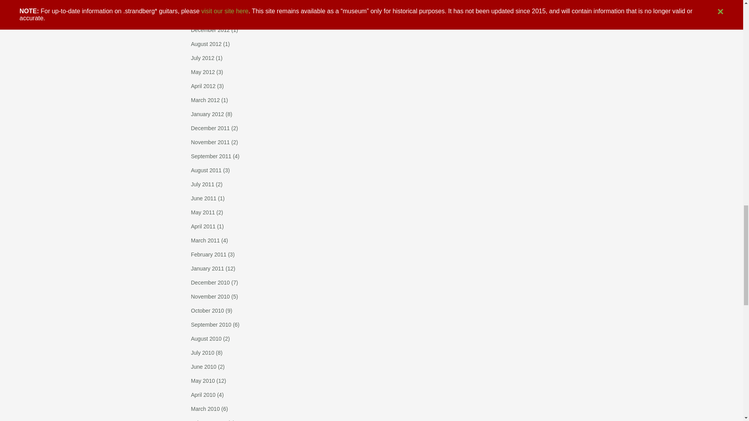 The image size is (749, 421). What do you see at coordinates (205, 100) in the screenshot?
I see `March 2012` at bounding box center [205, 100].